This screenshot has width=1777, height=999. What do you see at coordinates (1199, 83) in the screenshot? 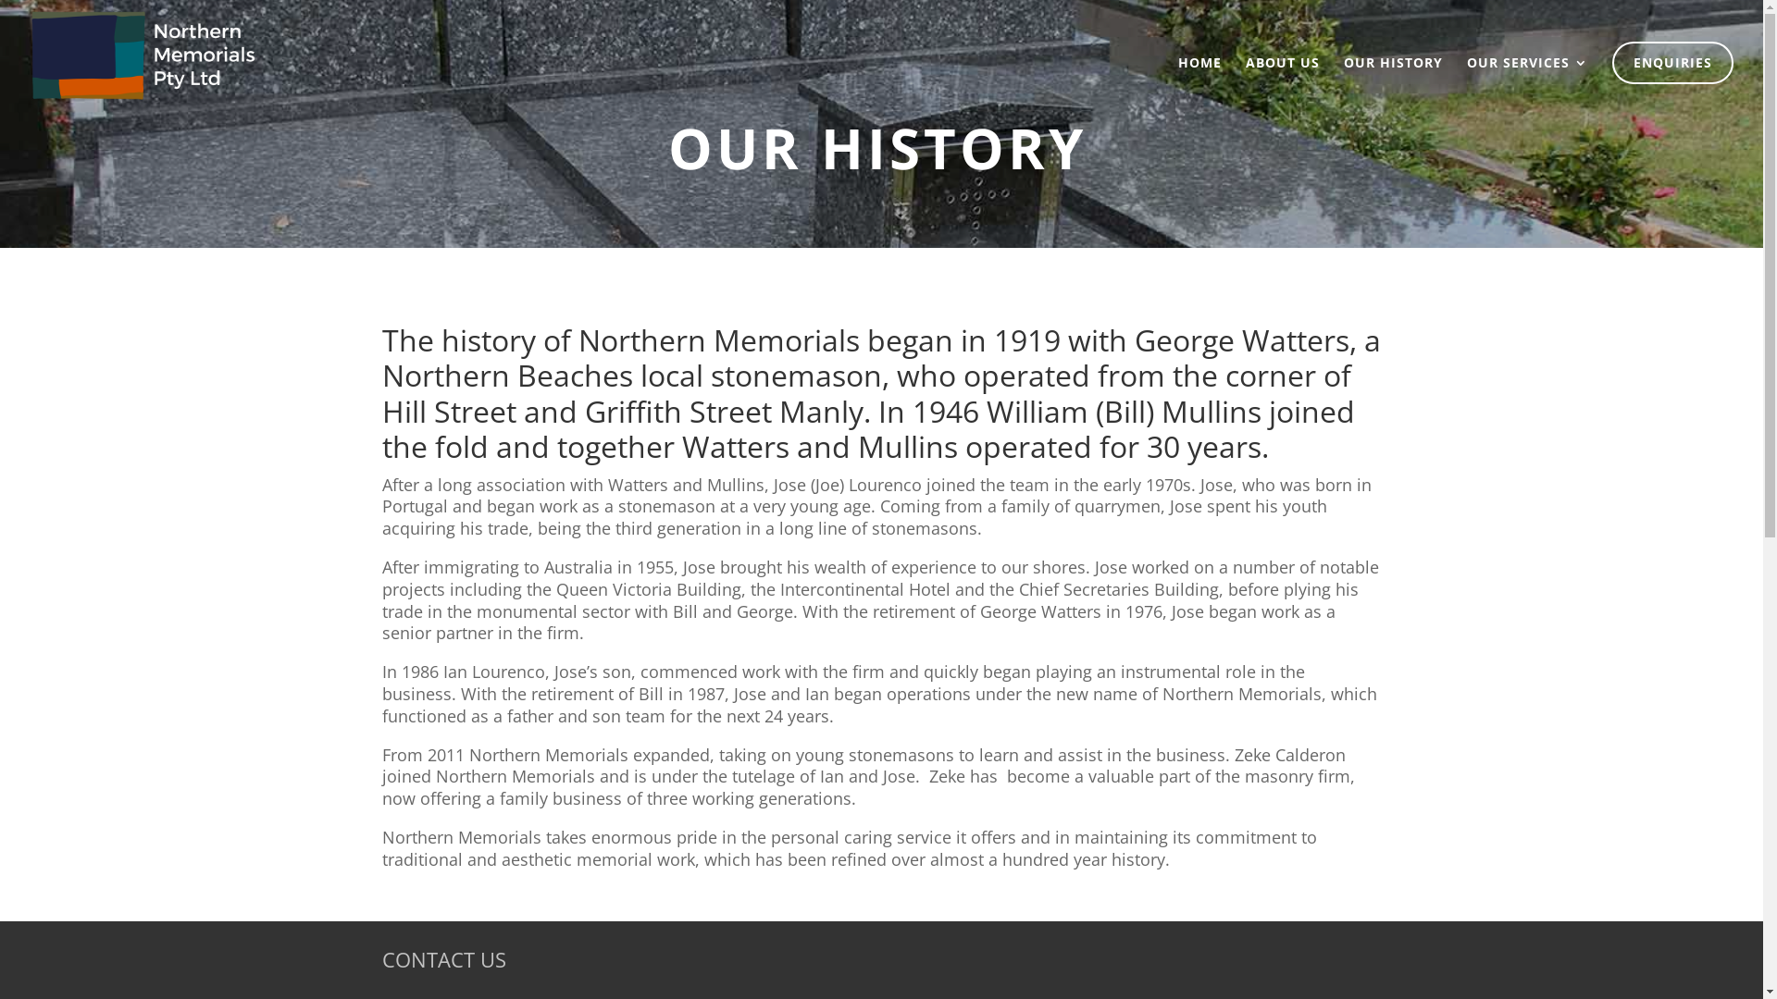
I see `HOME` at bounding box center [1199, 83].